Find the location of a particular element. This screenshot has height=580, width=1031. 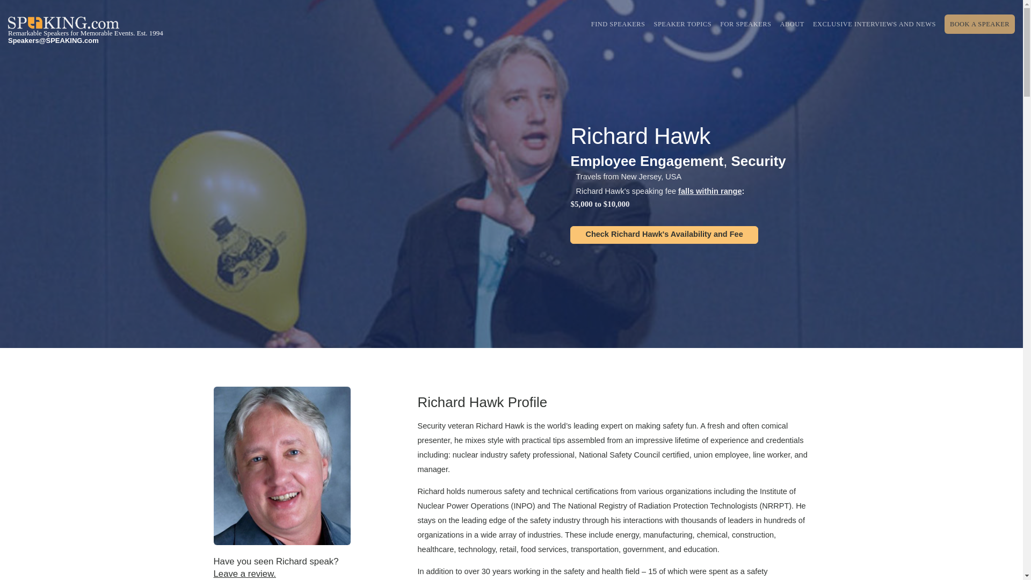

Leave a review. is located at coordinates (245, 574).